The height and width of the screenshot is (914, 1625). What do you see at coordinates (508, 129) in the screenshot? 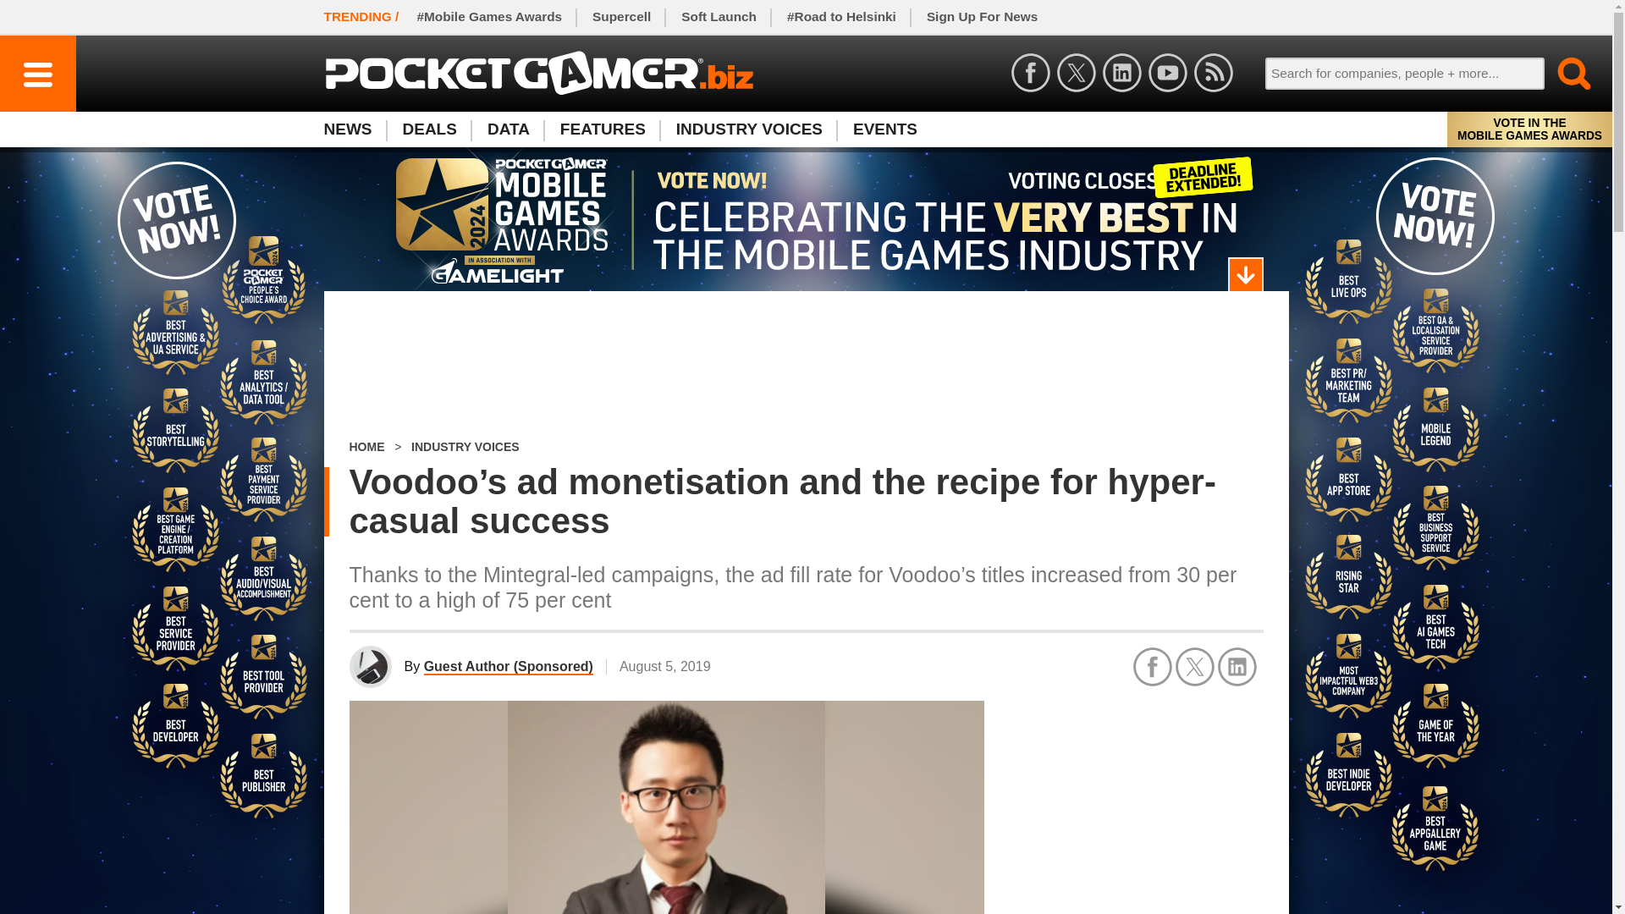
I see `DATA` at bounding box center [508, 129].